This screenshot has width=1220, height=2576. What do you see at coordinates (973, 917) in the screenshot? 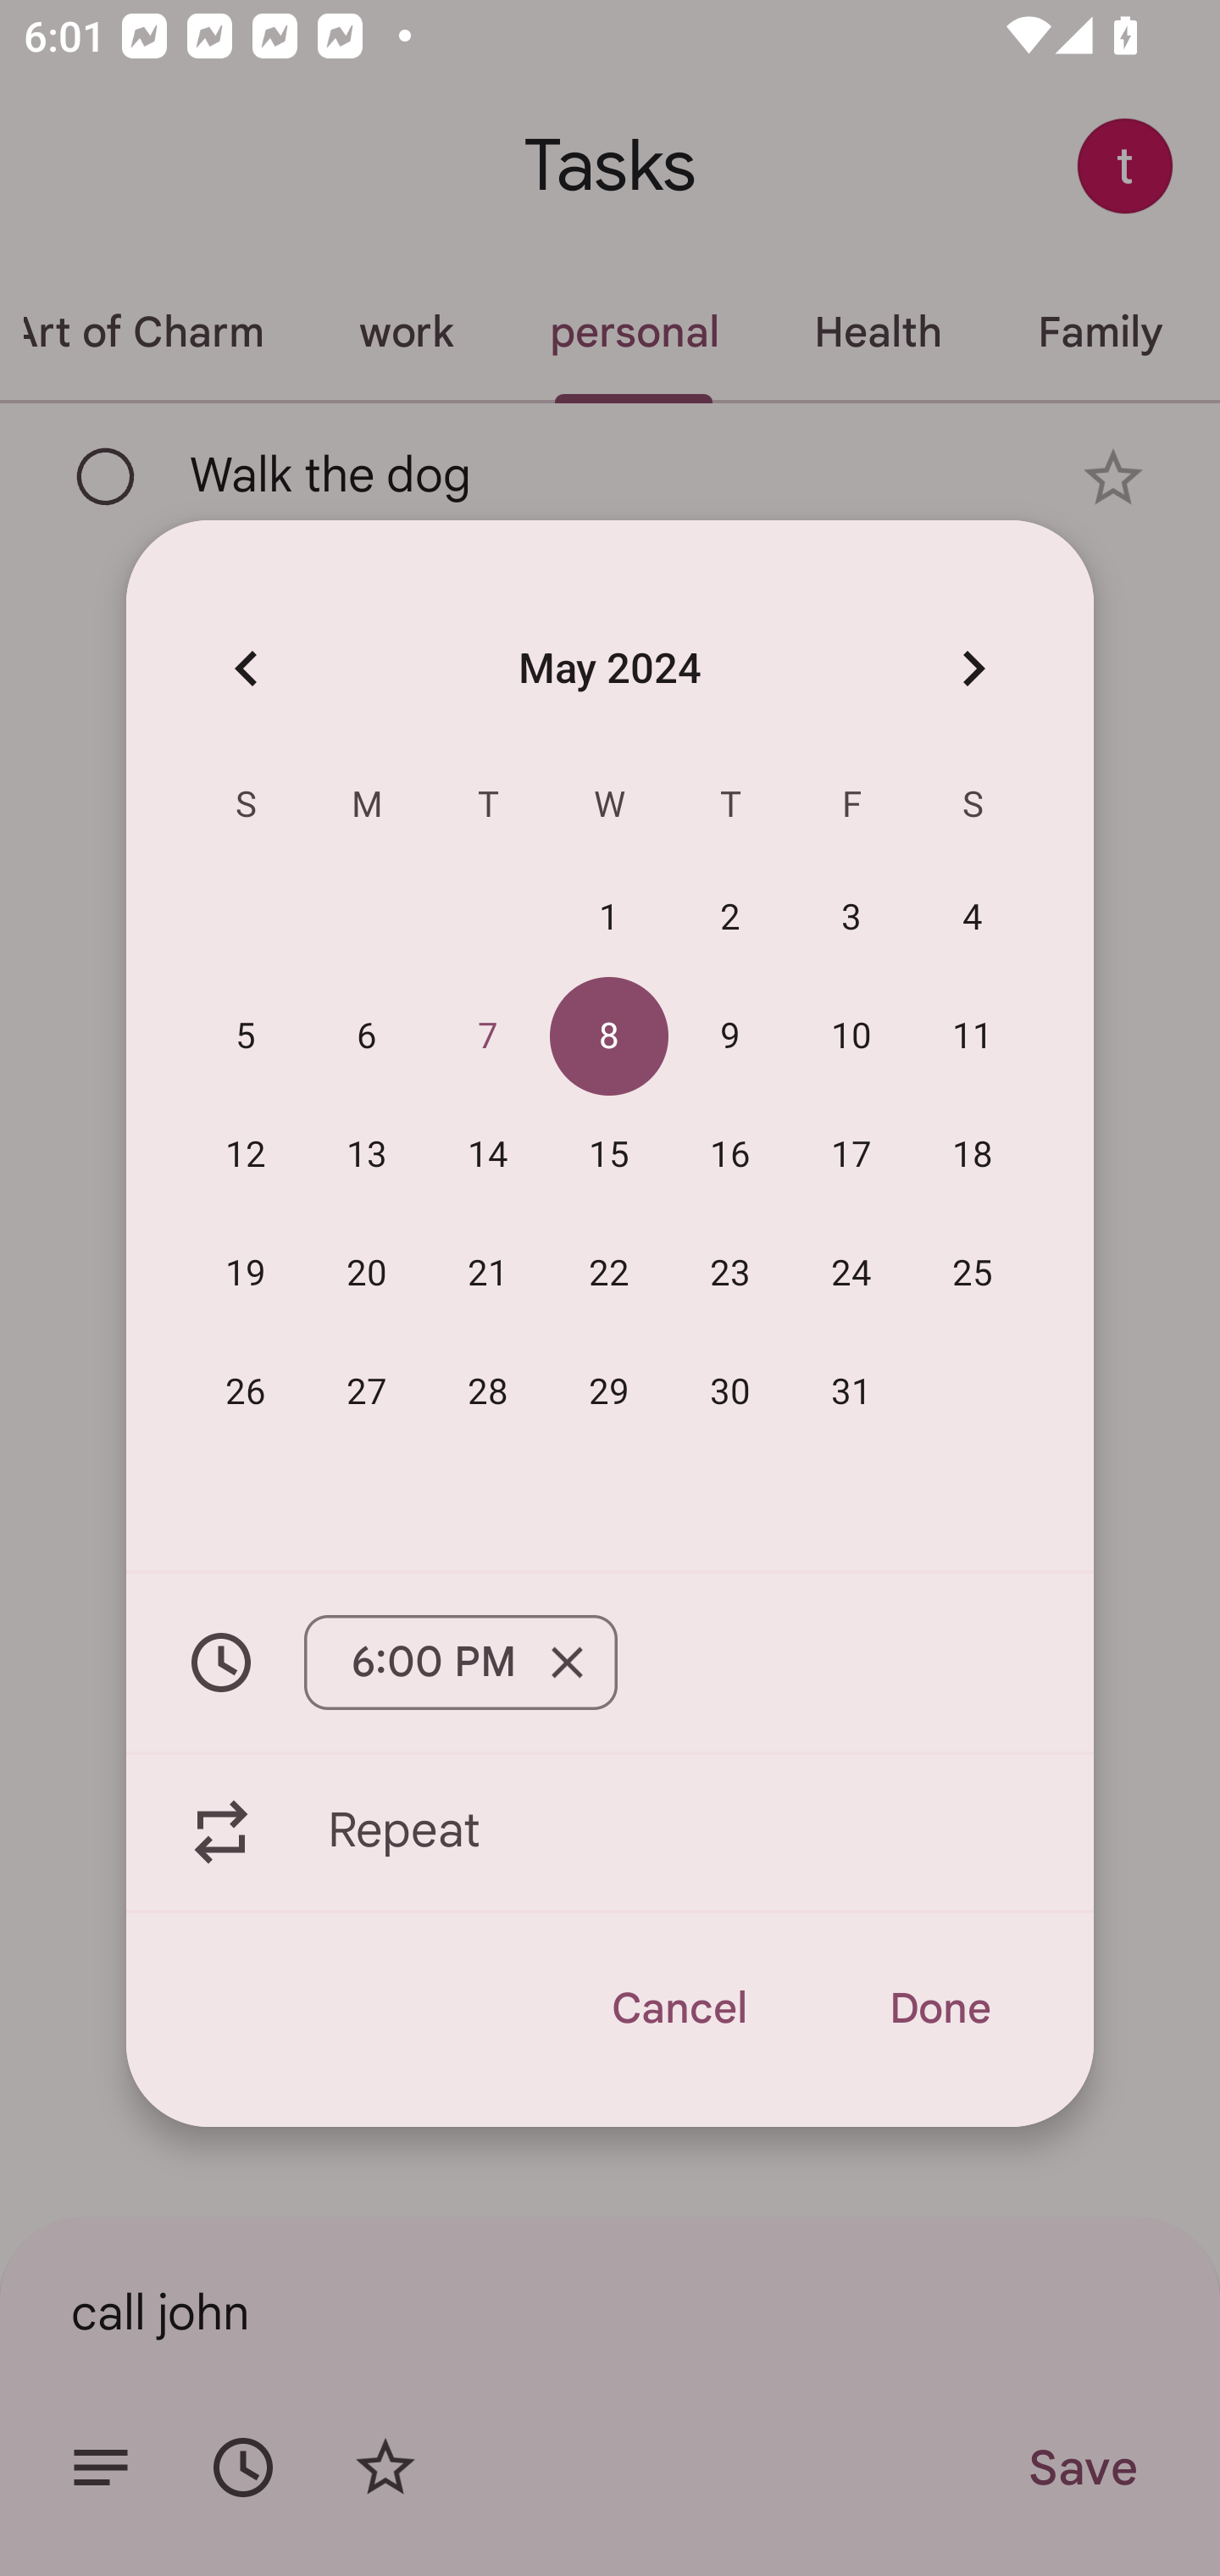
I see `4 04 May 2024` at bounding box center [973, 917].